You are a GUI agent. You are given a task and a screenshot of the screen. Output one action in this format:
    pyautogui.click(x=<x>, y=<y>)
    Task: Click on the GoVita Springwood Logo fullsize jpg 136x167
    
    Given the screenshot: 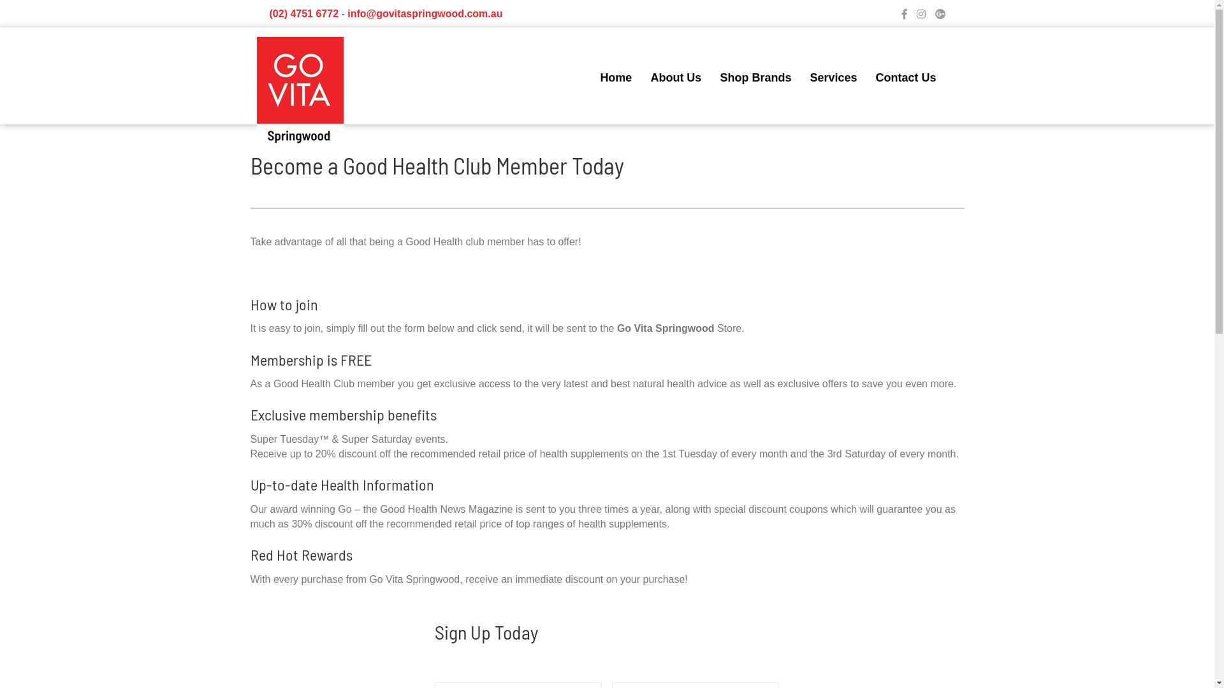 What is the action you would take?
    pyautogui.click(x=300, y=90)
    